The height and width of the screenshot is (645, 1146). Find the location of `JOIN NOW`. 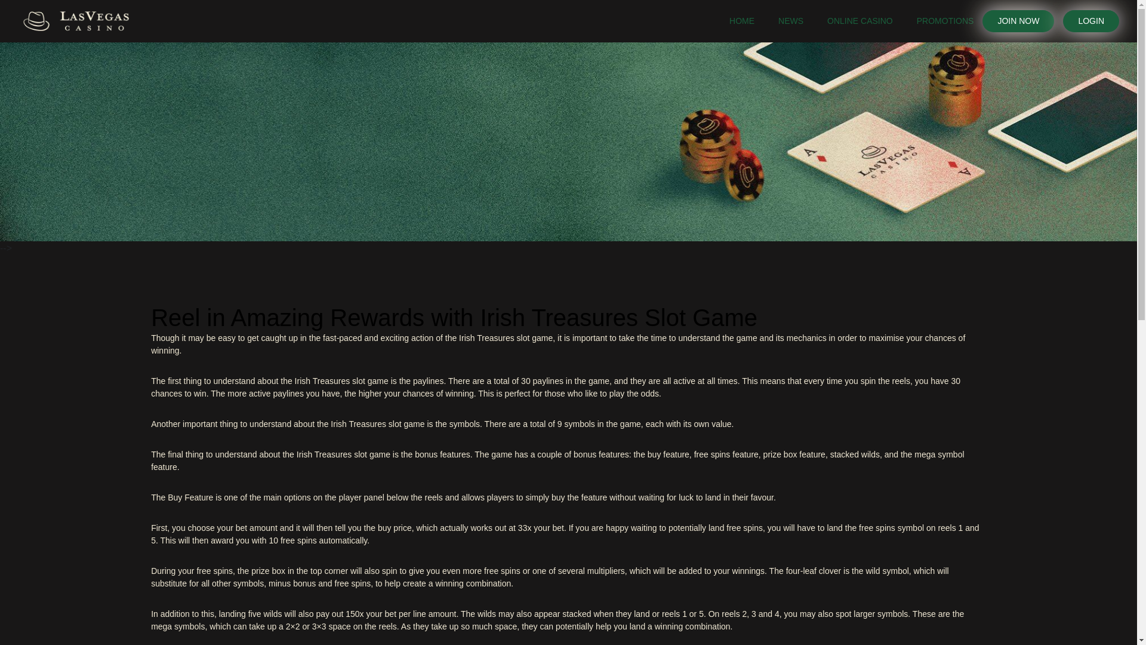

JOIN NOW is located at coordinates (1018, 21).